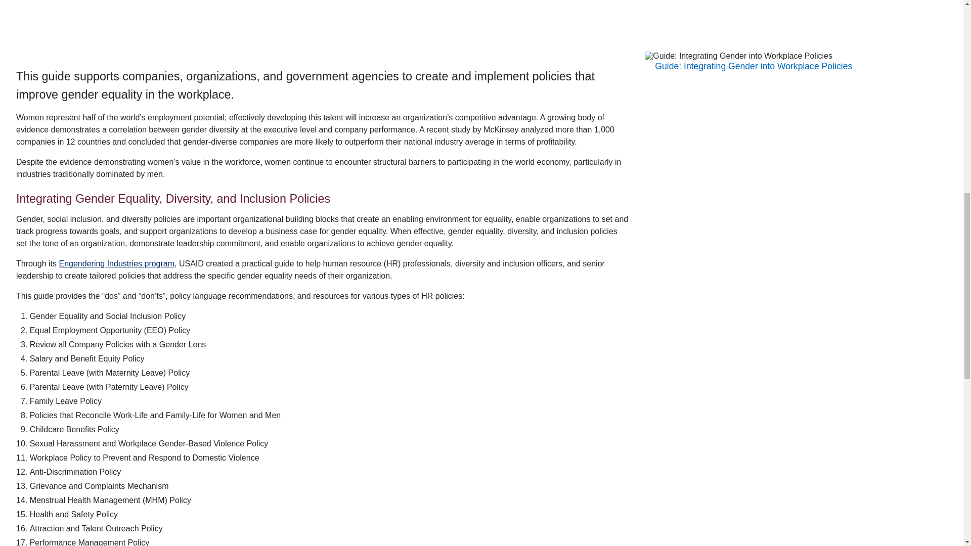  Describe the element at coordinates (116, 264) in the screenshot. I see `Engendering Industries program` at that location.